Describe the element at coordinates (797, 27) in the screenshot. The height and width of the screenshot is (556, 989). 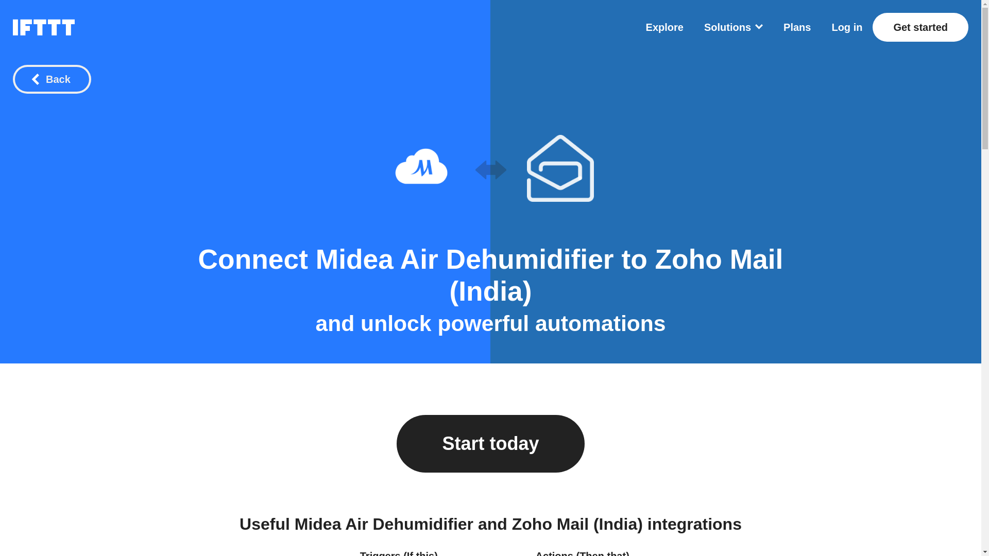
I see `Plans` at that location.